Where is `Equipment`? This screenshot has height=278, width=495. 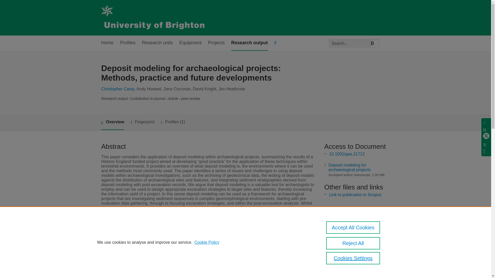 Equipment is located at coordinates (190, 43).